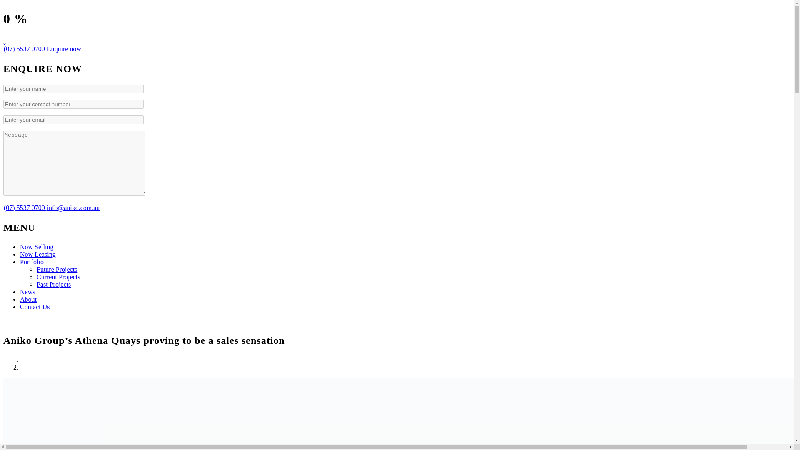  What do you see at coordinates (32, 262) in the screenshot?
I see `Portfolio` at bounding box center [32, 262].